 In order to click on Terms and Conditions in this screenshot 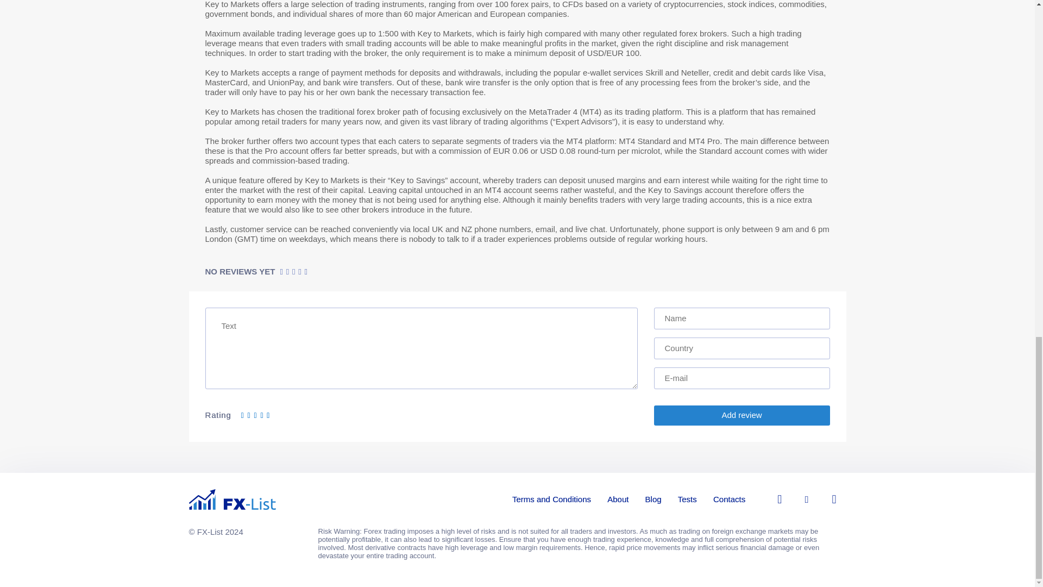, I will do `click(551, 498)`.